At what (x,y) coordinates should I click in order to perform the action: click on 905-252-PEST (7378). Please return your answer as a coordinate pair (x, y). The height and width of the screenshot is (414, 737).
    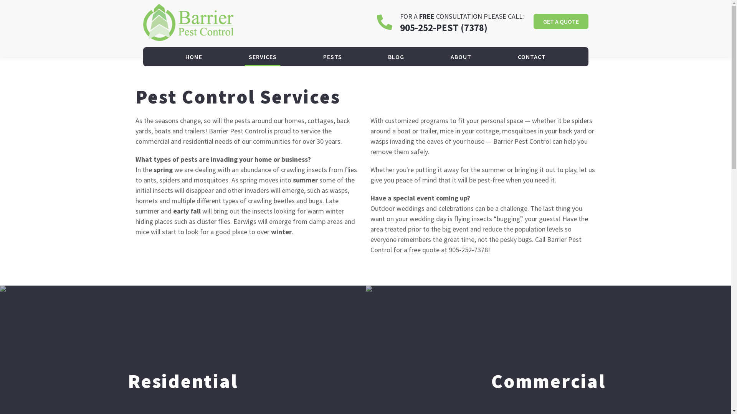
    Looking at the image, I should click on (444, 28).